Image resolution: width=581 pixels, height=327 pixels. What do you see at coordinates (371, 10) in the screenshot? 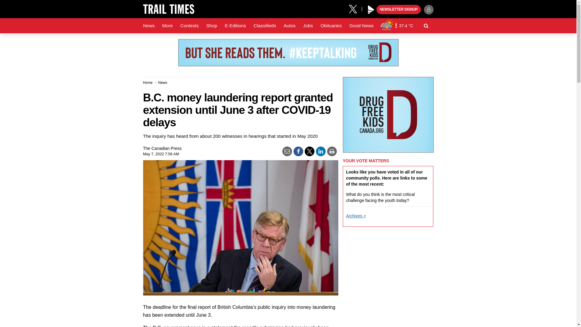
I see `Play` at bounding box center [371, 10].